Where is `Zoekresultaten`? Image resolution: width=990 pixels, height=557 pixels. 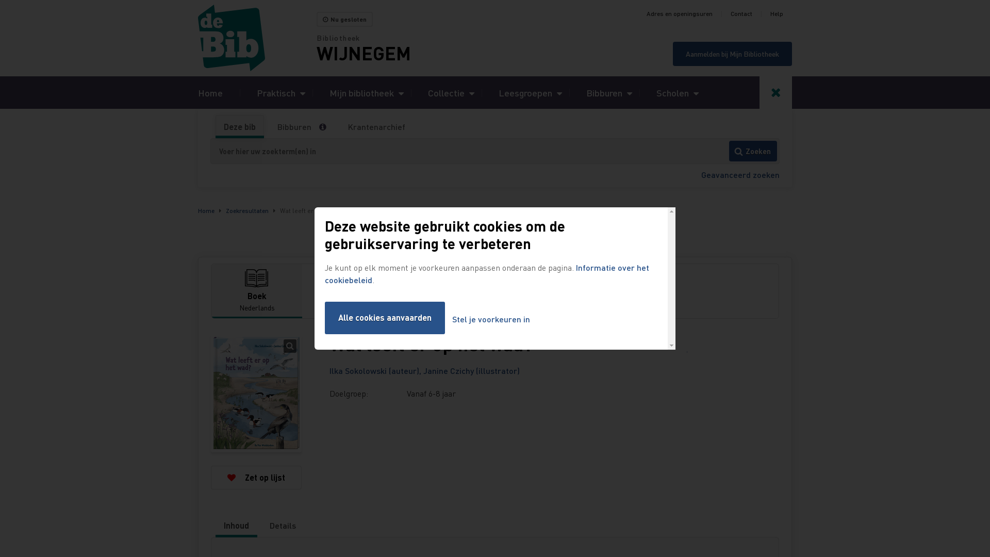
Zoekresultaten is located at coordinates (247, 210).